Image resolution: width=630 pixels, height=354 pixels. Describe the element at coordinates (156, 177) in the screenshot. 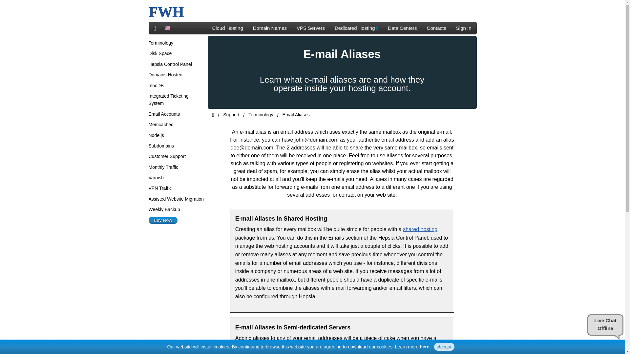

I see `Varnish` at that location.